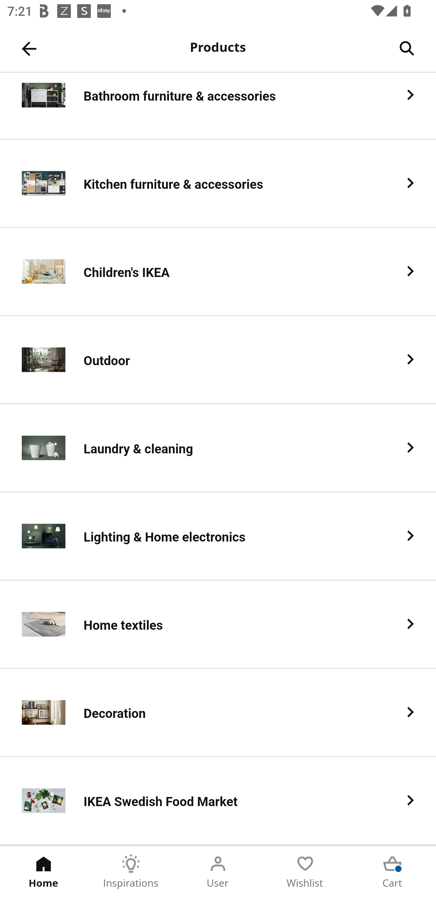 This screenshot has height=897, width=436. What do you see at coordinates (218, 536) in the screenshot?
I see `Lighting & Home electronics` at bounding box center [218, 536].